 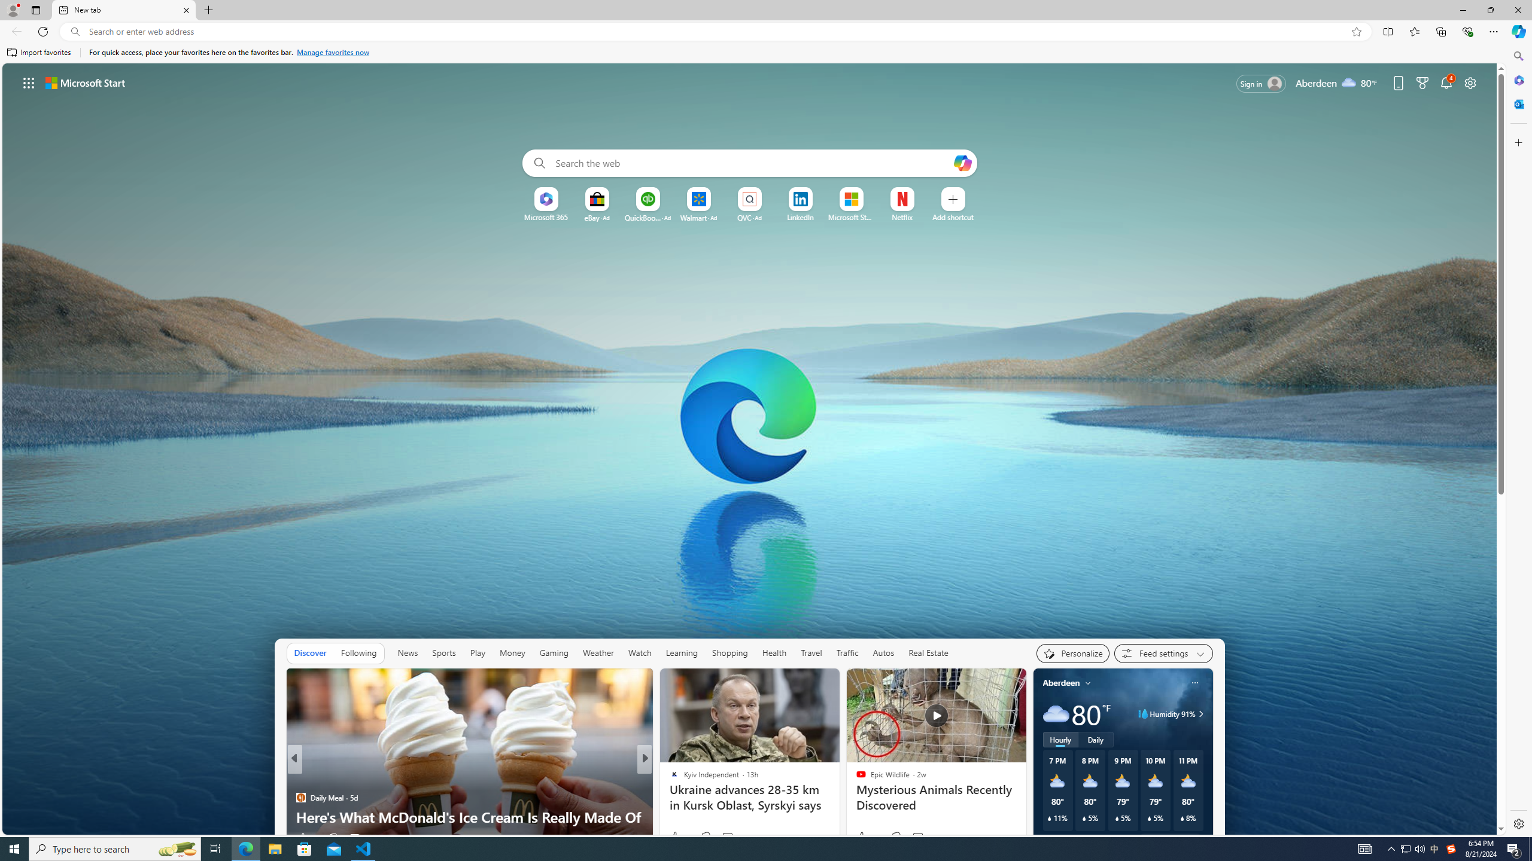 What do you see at coordinates (1518, 142) in the screenshot?
I see `Customize` at bounding box center [1518, 142].